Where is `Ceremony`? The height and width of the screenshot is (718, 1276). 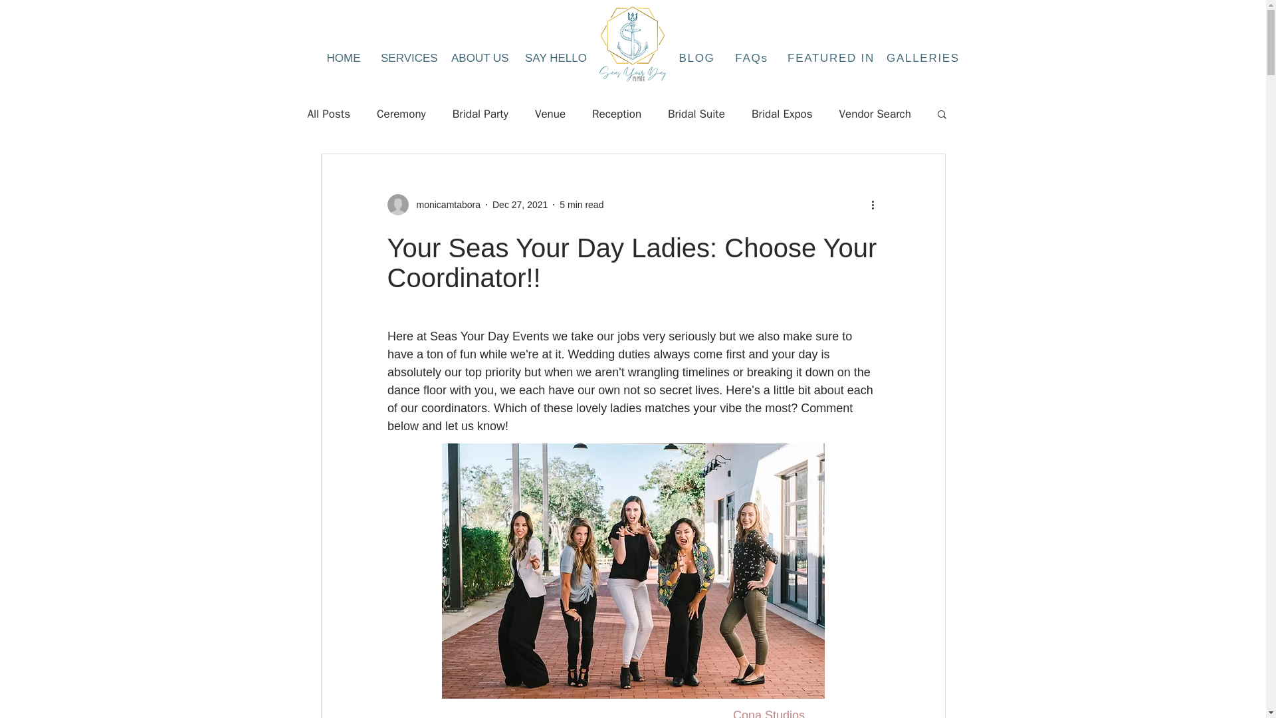 Ceremony is located at coordinates (401, 113).